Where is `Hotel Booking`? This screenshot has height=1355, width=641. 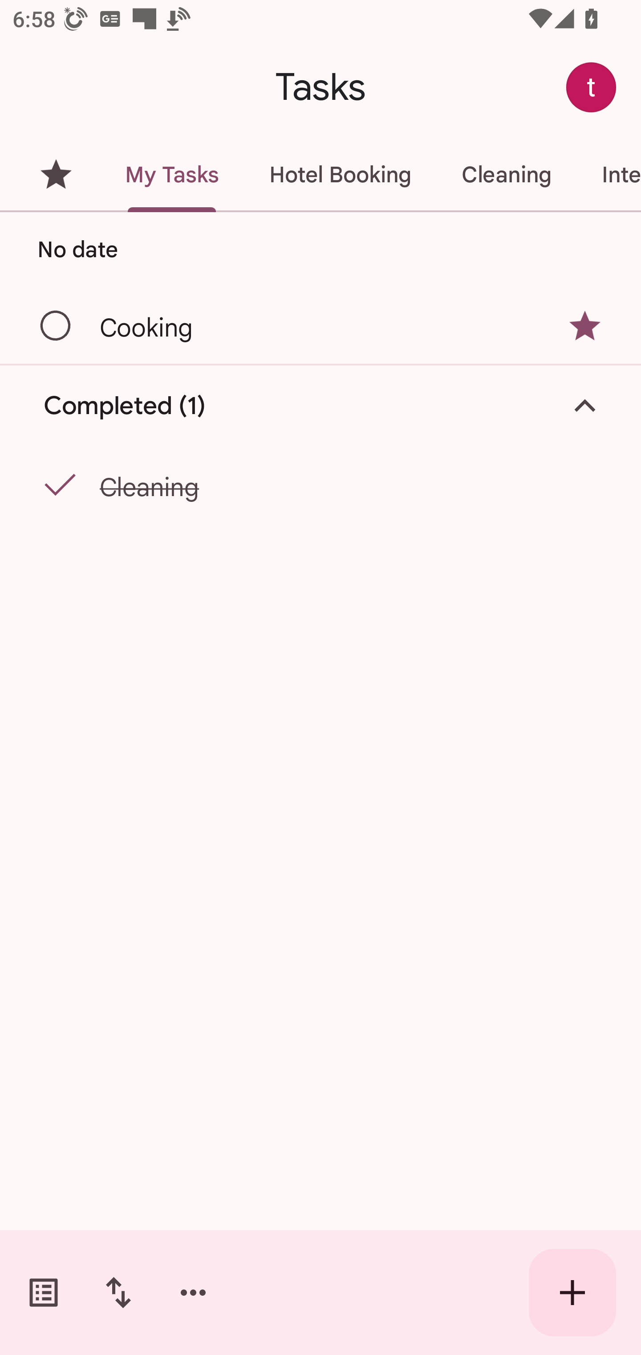
Hotel Booking is located at coordinates (340, 175).